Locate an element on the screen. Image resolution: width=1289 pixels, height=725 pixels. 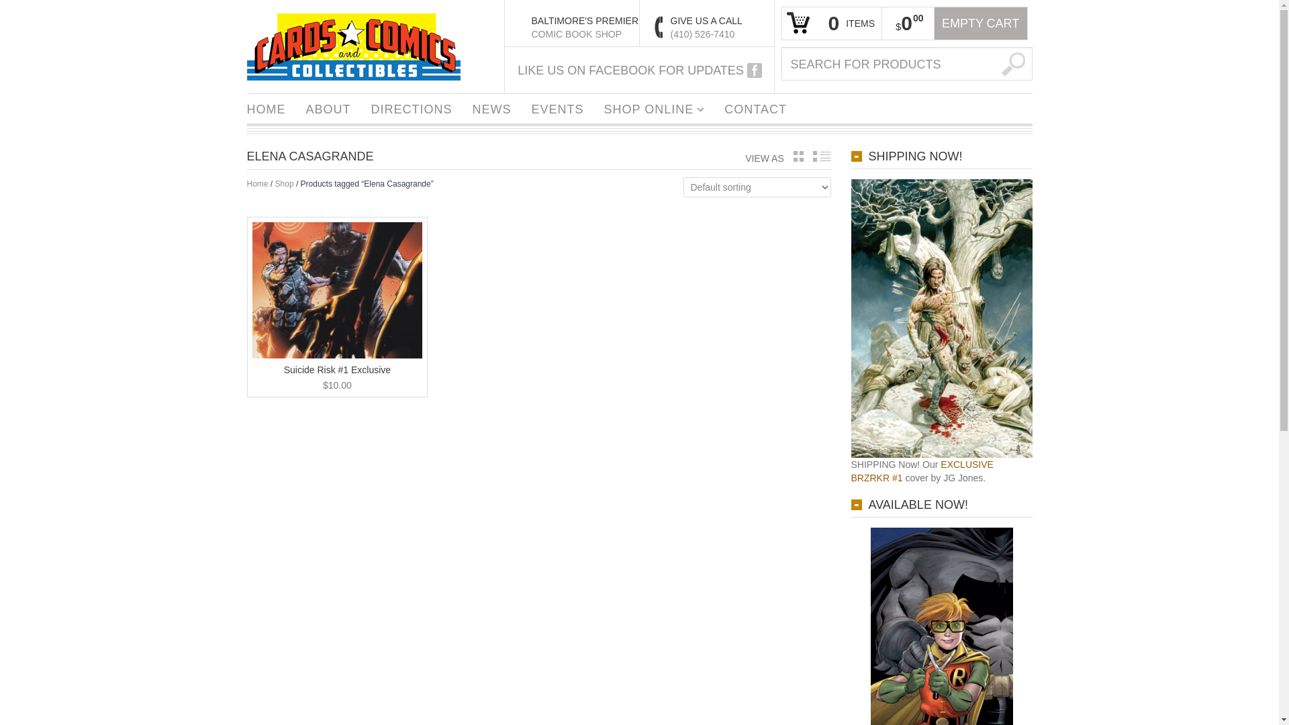
GRID is located at coordinates (798, 156).